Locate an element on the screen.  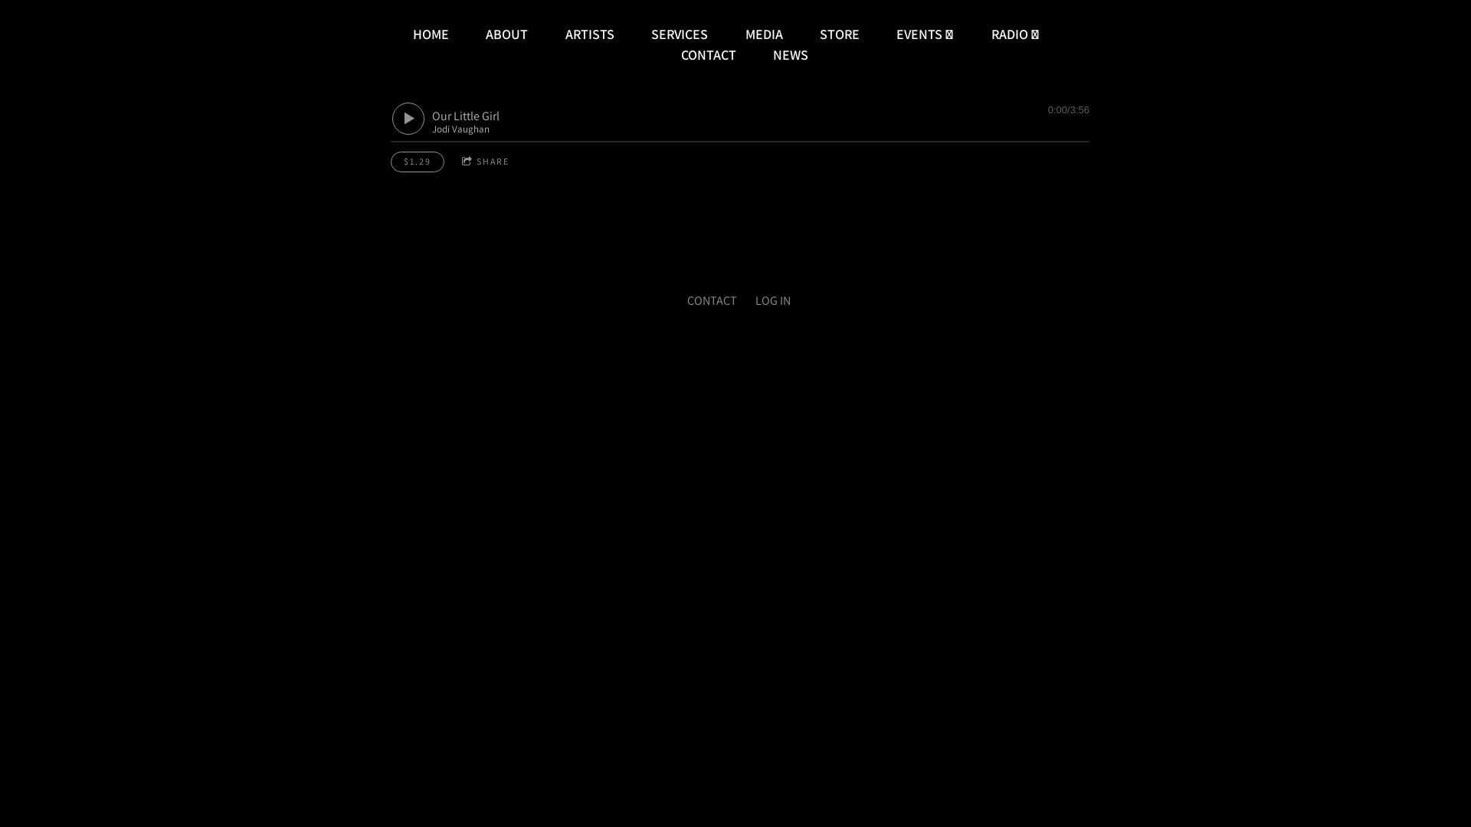
RADIO is located at coordinates (1016, 34).